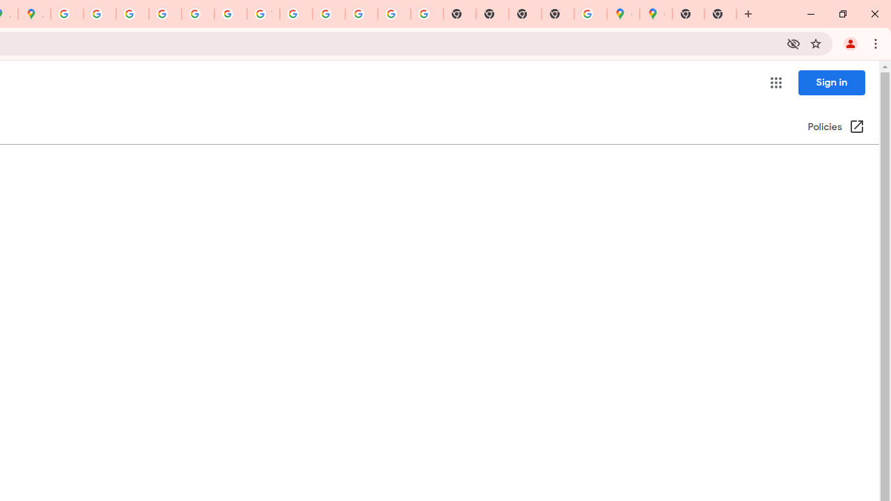 The image size is (891, 501). Describe the element at coordinates (165, 14) in the screenshot. I see `Privacy Help Center - Policies Help` at that location.